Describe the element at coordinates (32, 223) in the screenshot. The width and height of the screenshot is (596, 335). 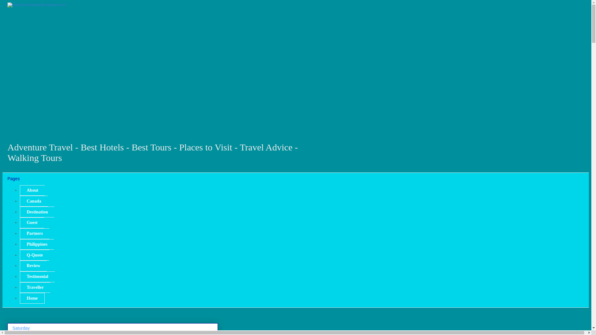
I see `Guest` at that location.